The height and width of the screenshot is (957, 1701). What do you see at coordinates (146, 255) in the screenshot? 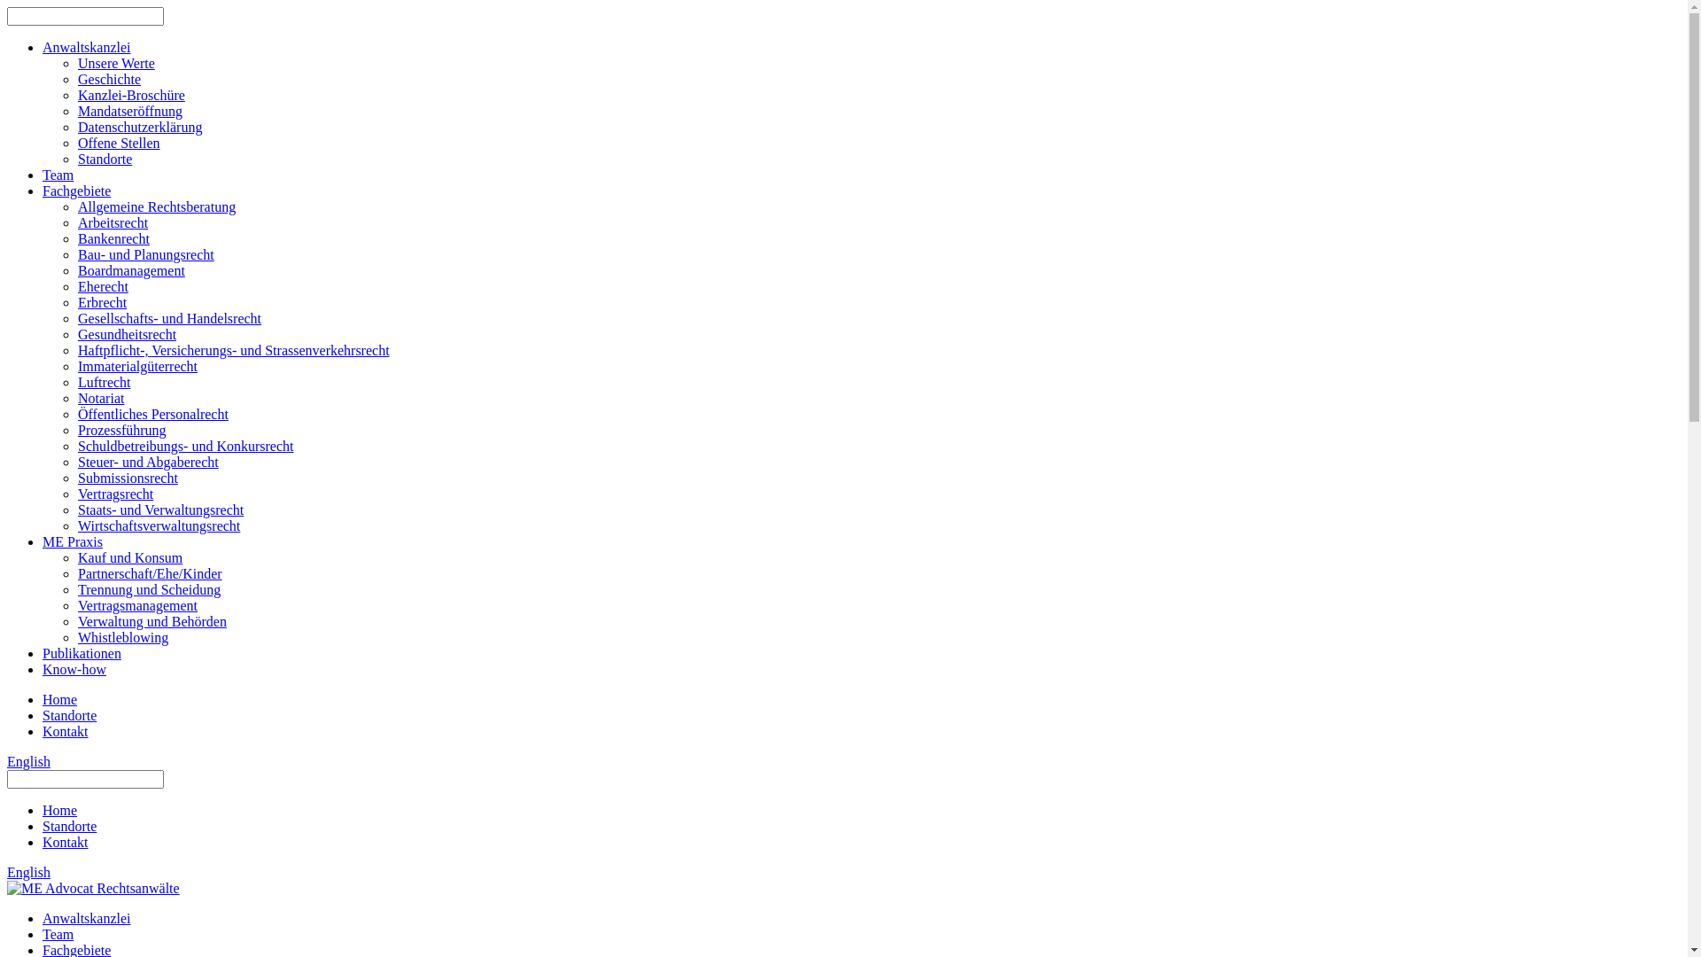
I see `Bau- und Planungsrecht` at bounding box center [146, 255].